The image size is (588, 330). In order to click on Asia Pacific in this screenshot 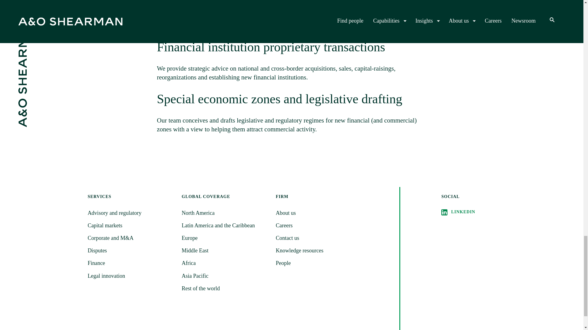, I will do `click(225, 276)`.